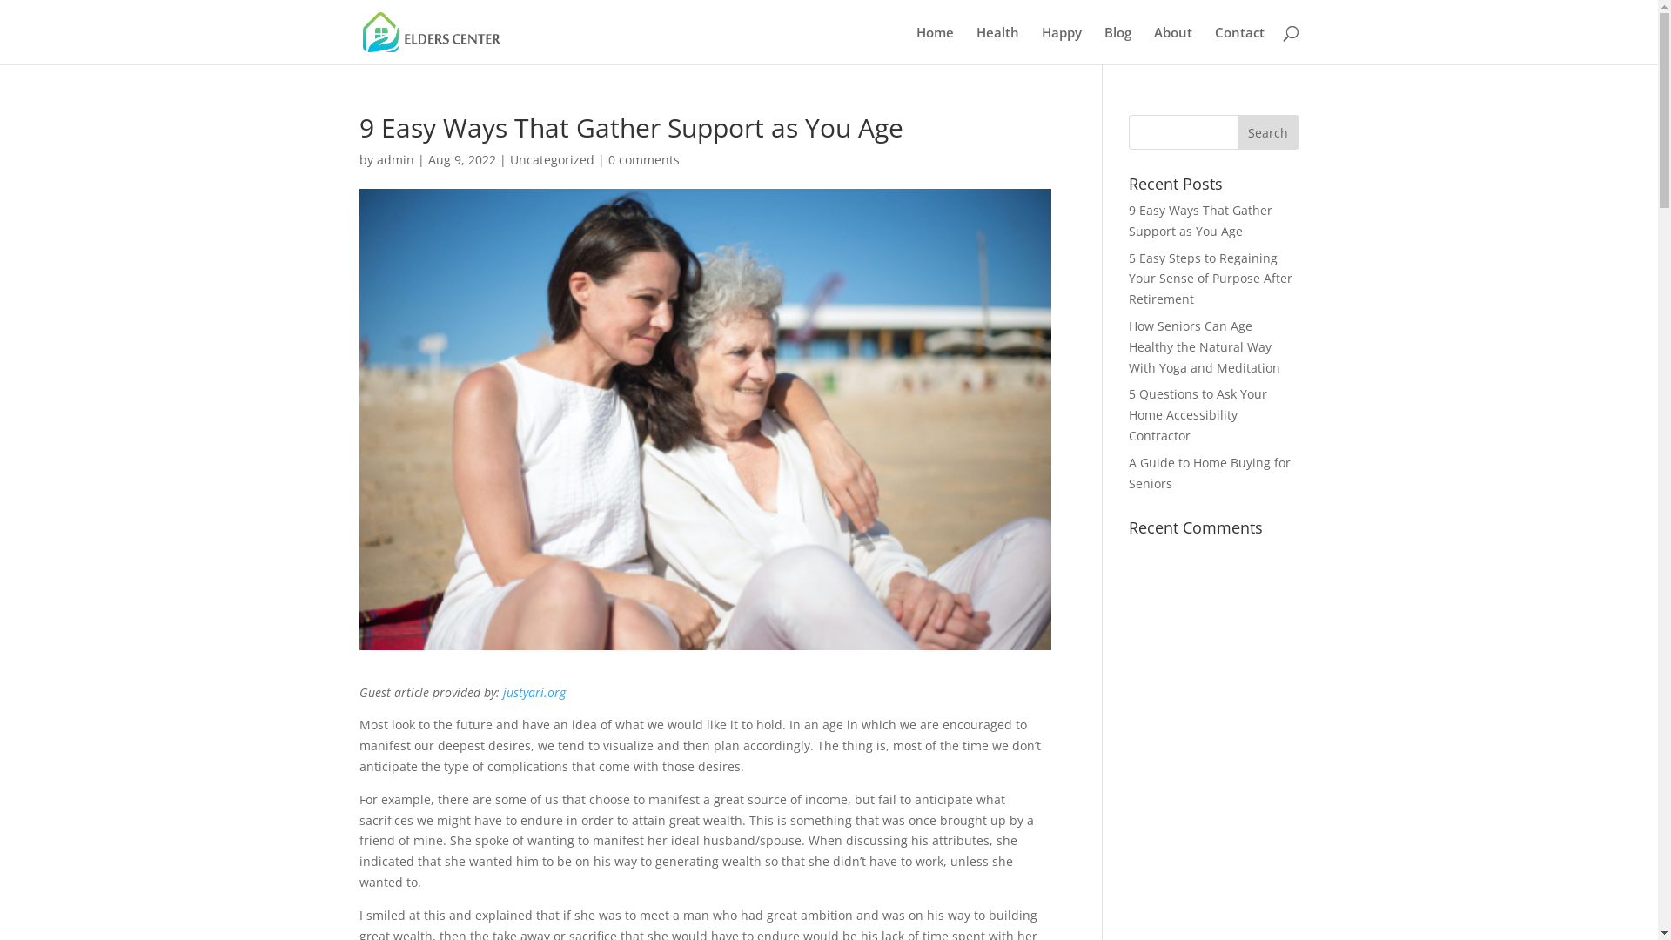 Image resolution: width=1671 pixels, height=940 pixels. What do you see at coordinates (1173, 45) in the screenshot?
I see `About` at bounding box center [1173, 45].